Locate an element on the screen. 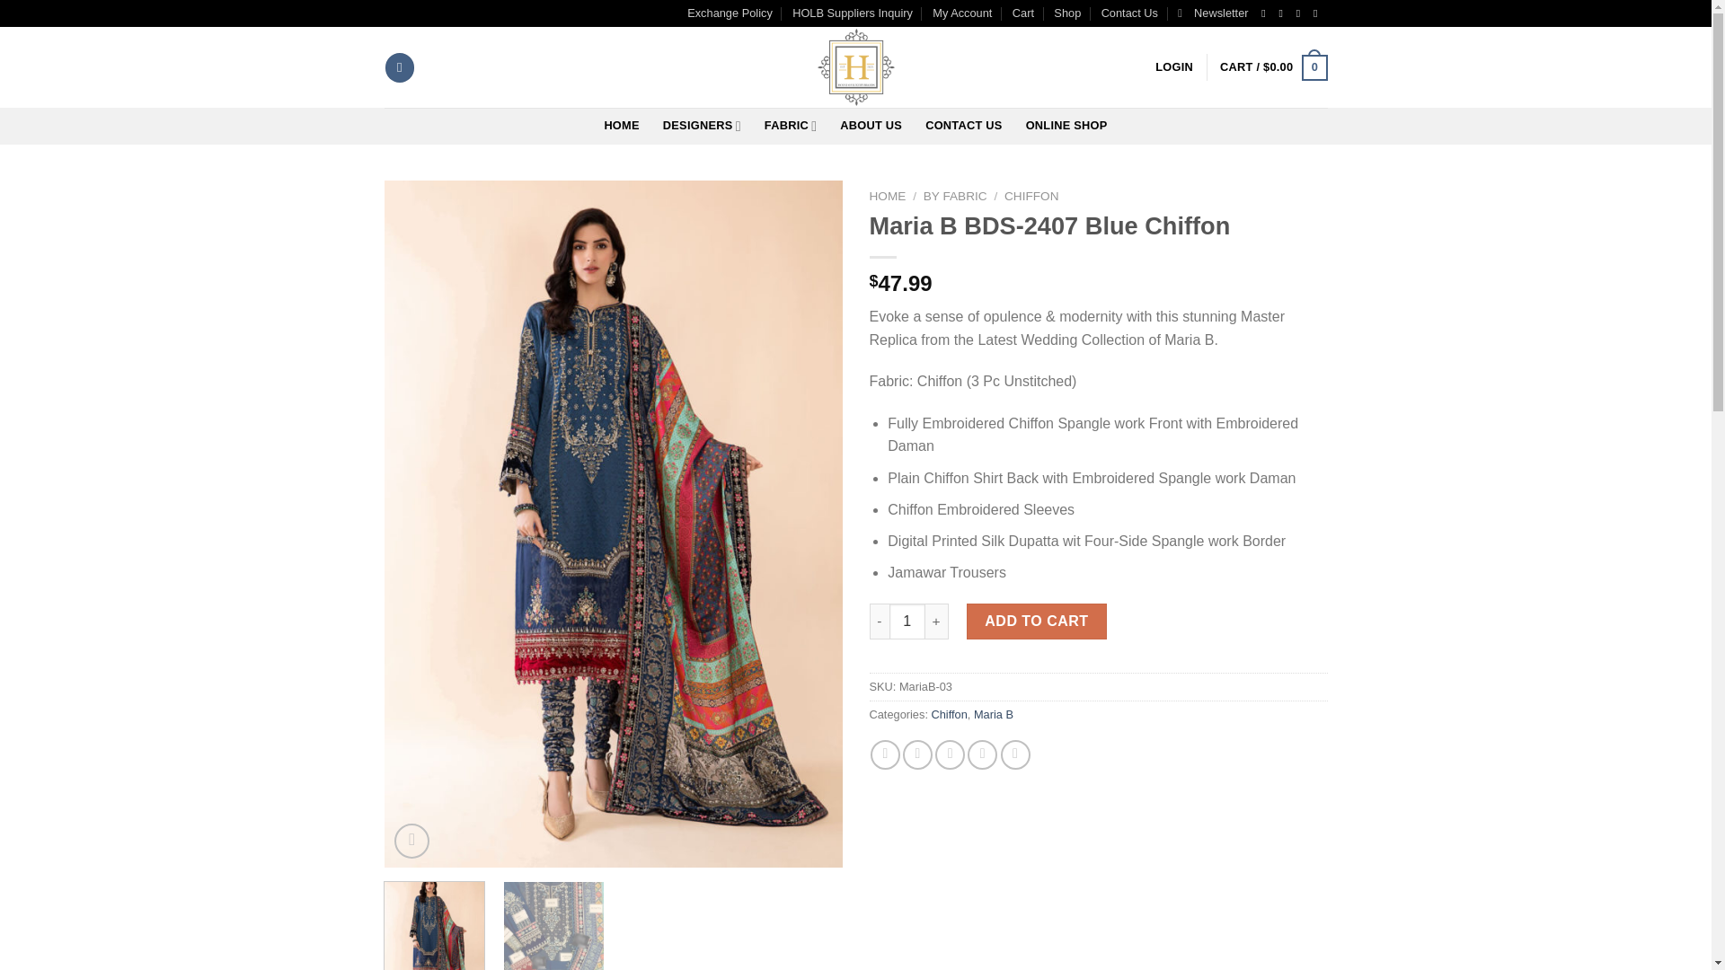 The height and width of the screenshot is (970, 1725). Cart is located at coordinates (1272, 67).